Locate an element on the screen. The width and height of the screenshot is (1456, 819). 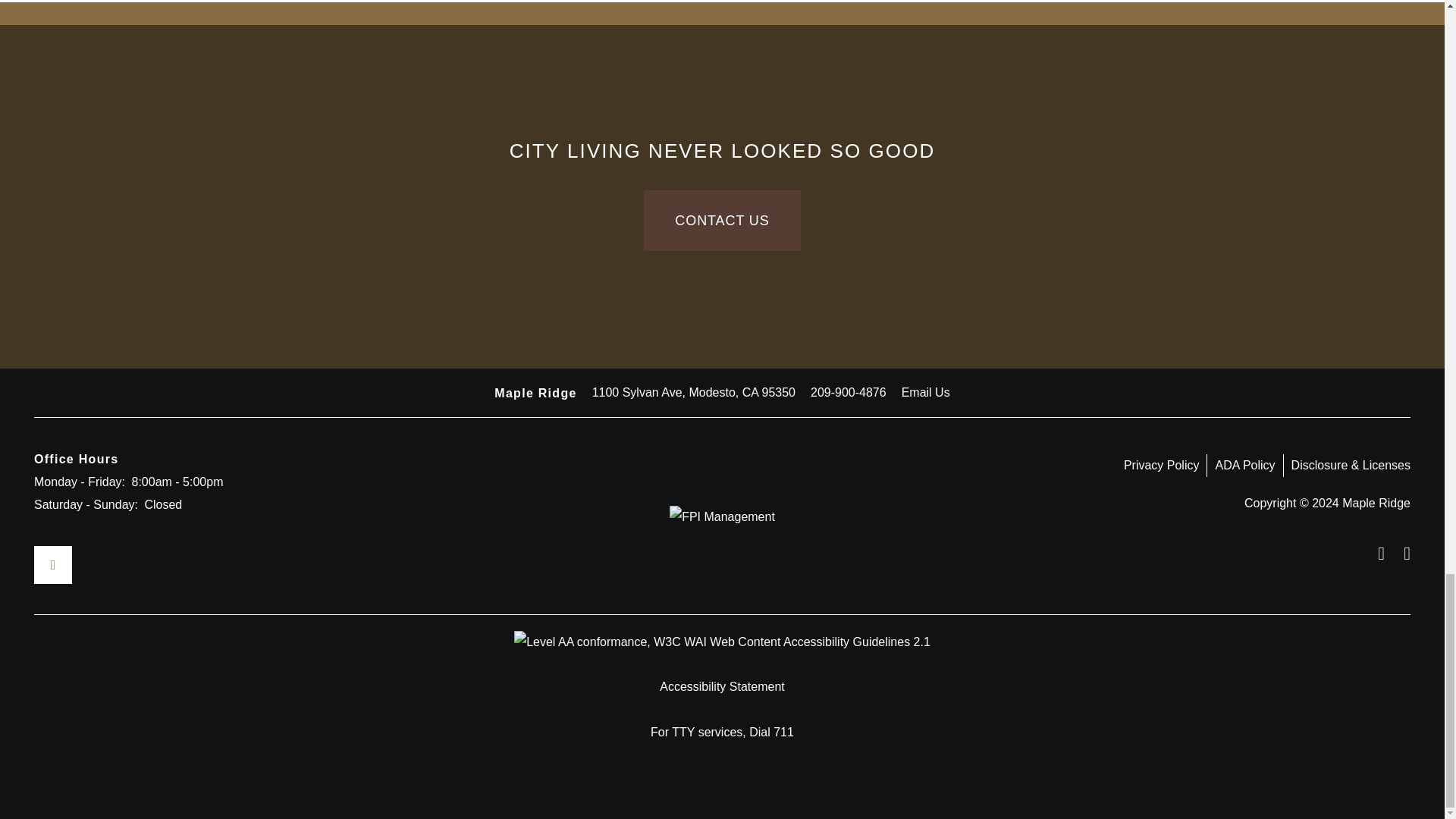
CONTACT US is located at coordinates (721, 220).